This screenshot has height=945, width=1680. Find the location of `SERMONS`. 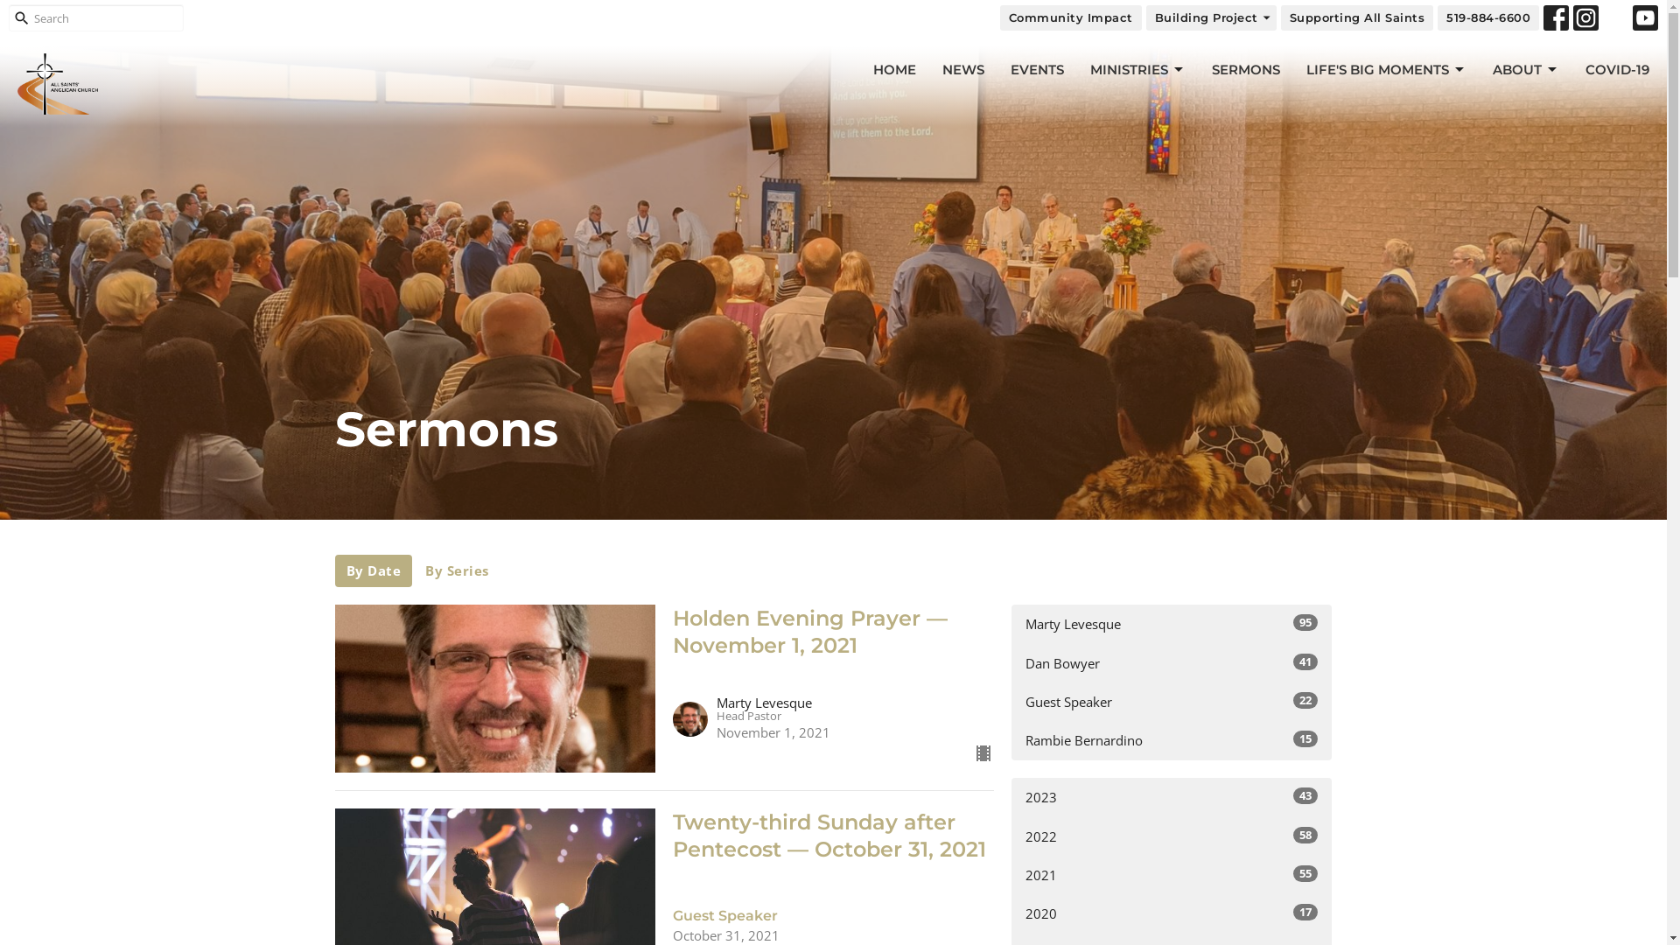

SERMONS is located at coordinates (1246, 70).